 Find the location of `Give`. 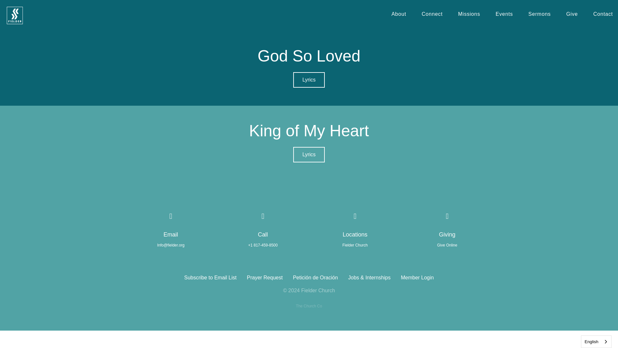

Give is located at coordinates (572, 15).